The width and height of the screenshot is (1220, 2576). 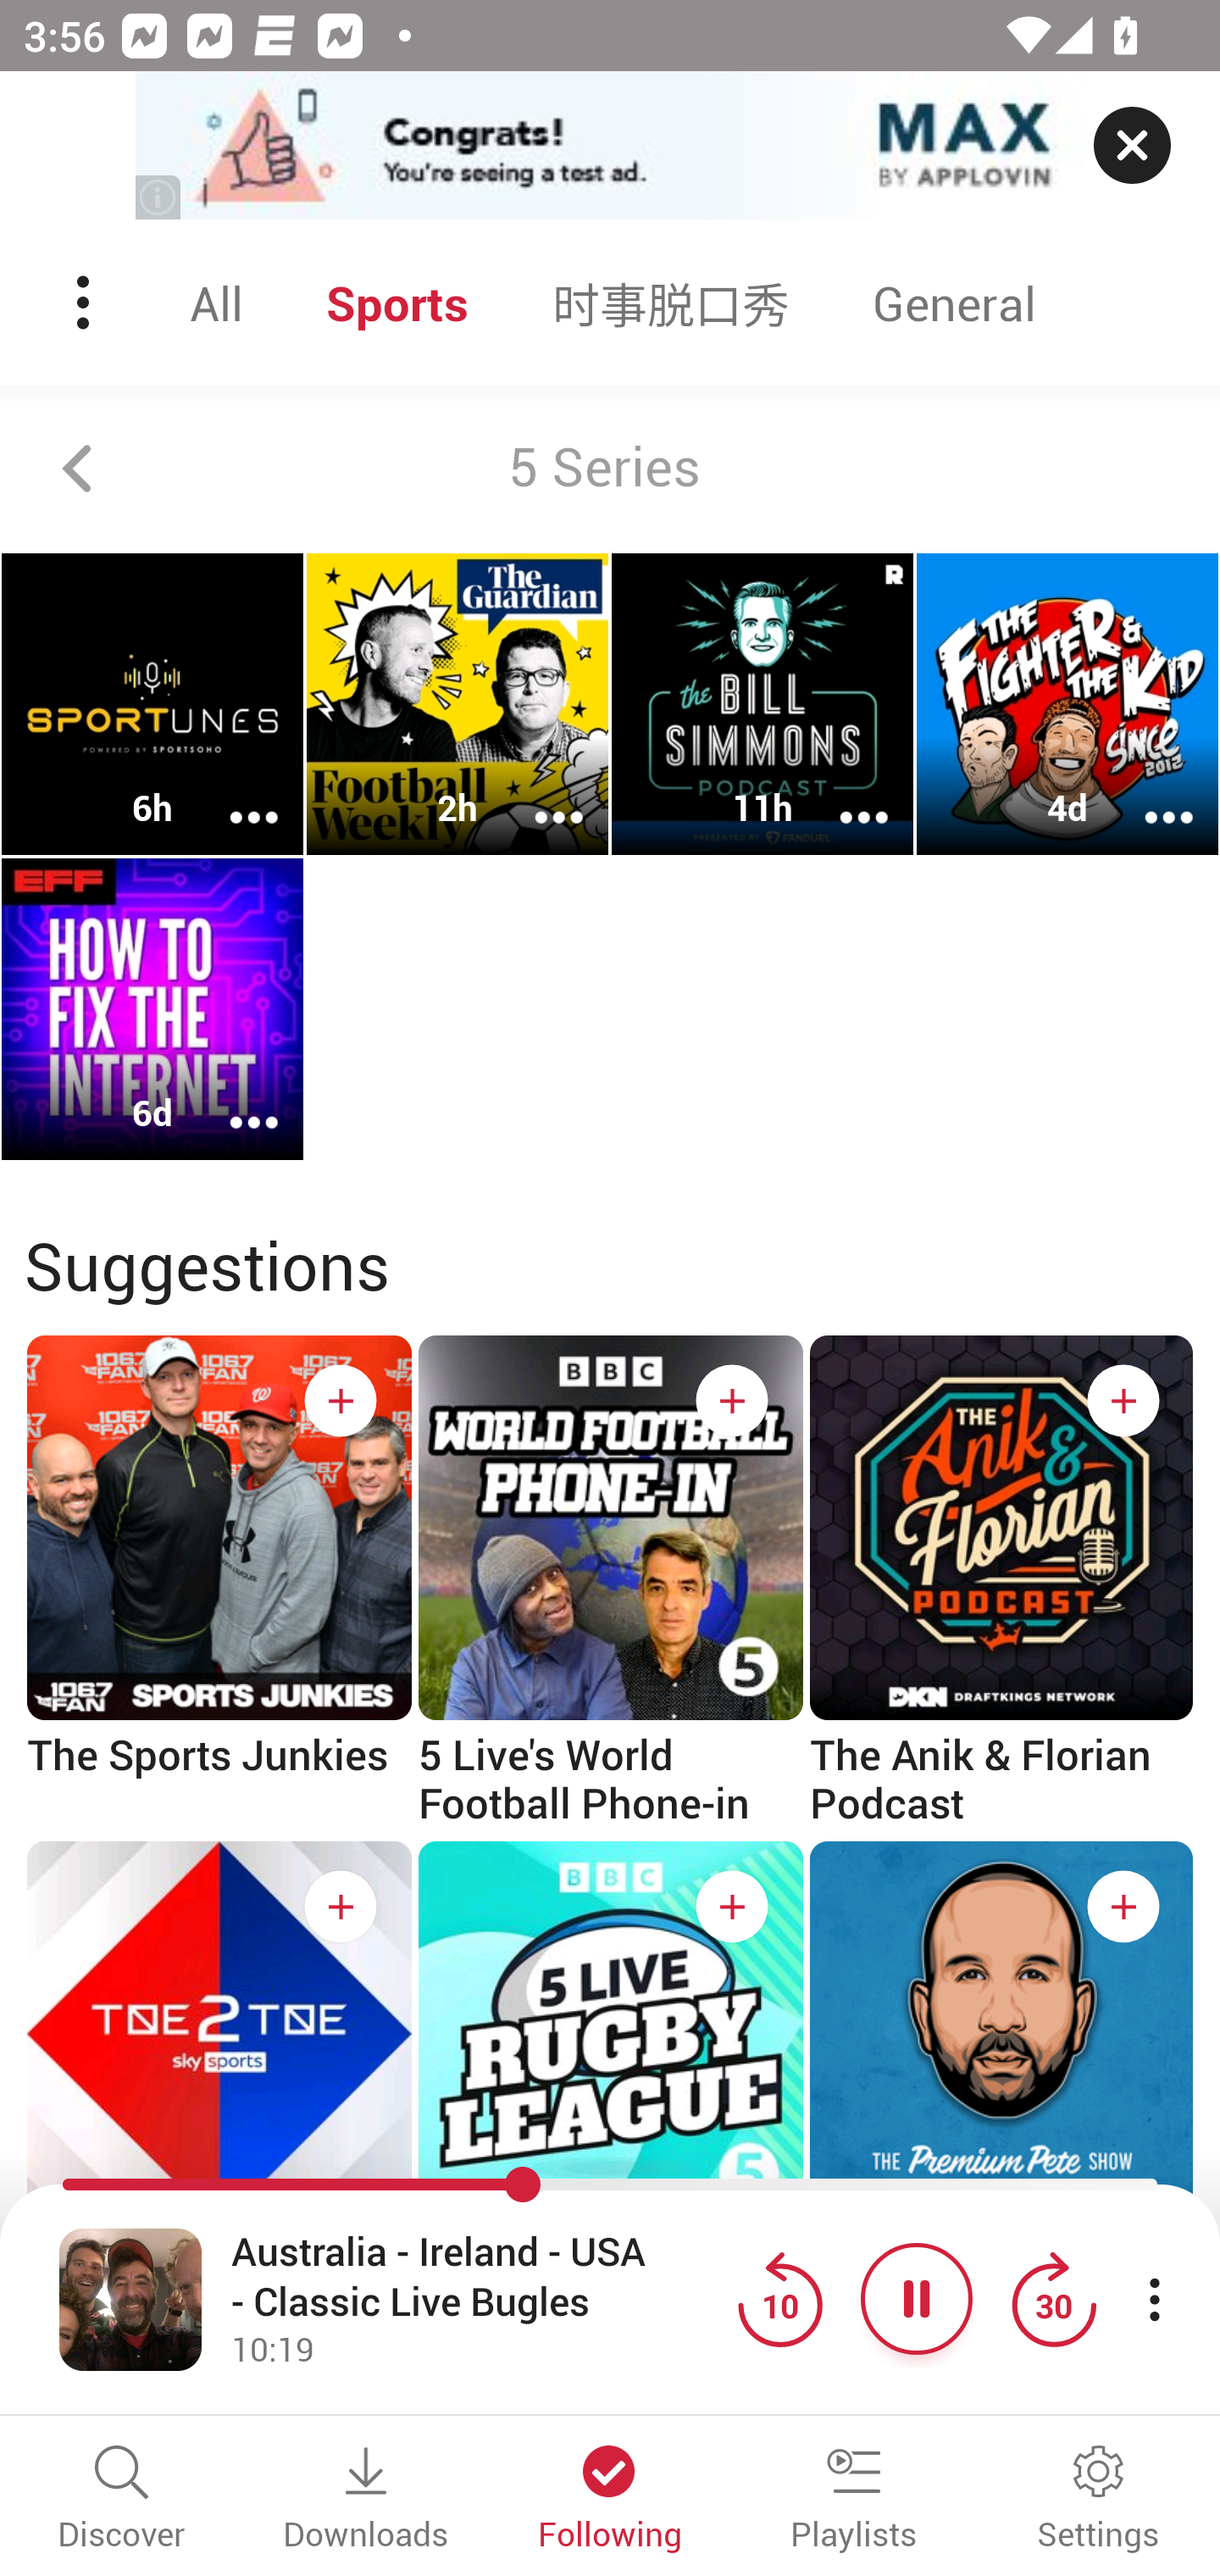 What do you see at coordinates (232, 1100) in the screenshot?
I see `More options` at bounding box center [232, 1100].